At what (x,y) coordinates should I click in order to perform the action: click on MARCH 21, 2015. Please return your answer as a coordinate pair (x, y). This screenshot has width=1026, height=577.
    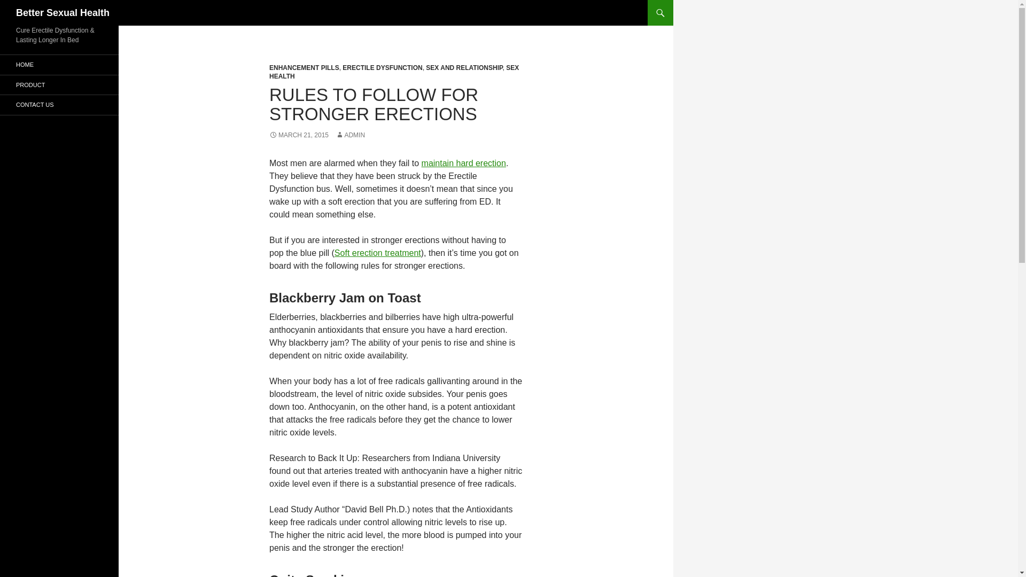
    Looking at the image, I should click on (298, 135).